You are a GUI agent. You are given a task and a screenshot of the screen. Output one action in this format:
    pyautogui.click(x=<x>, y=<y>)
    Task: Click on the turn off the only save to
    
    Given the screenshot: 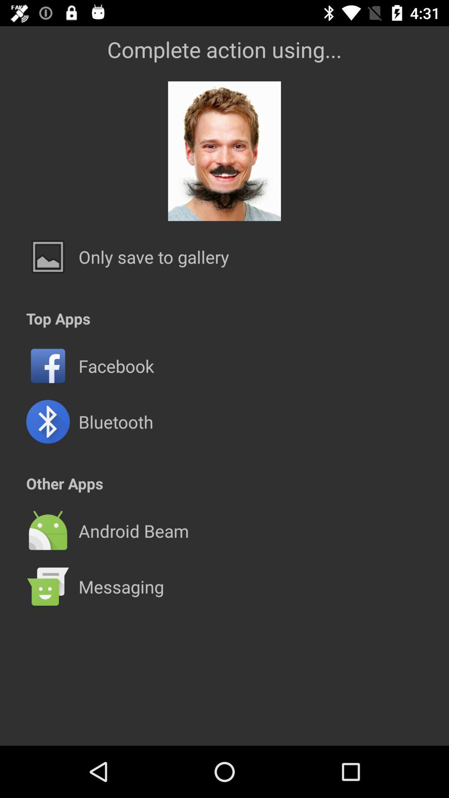 What is the action you would take?
    pyautogui.click(x=154, y=257)
    